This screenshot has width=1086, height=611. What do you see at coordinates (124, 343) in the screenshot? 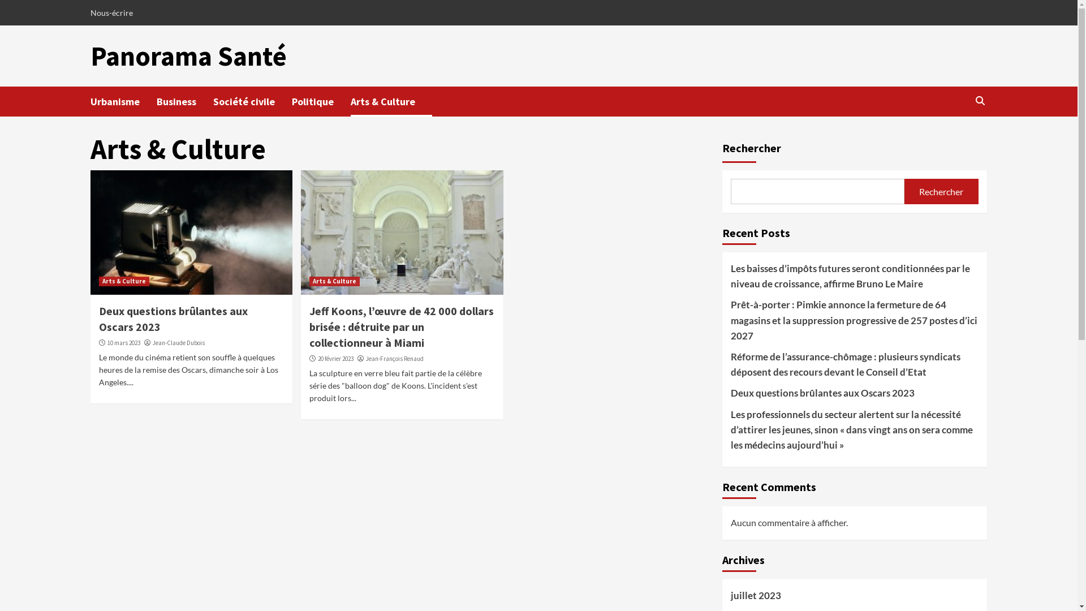
I see `10 mars 2023` at bounding box center [124, 343].